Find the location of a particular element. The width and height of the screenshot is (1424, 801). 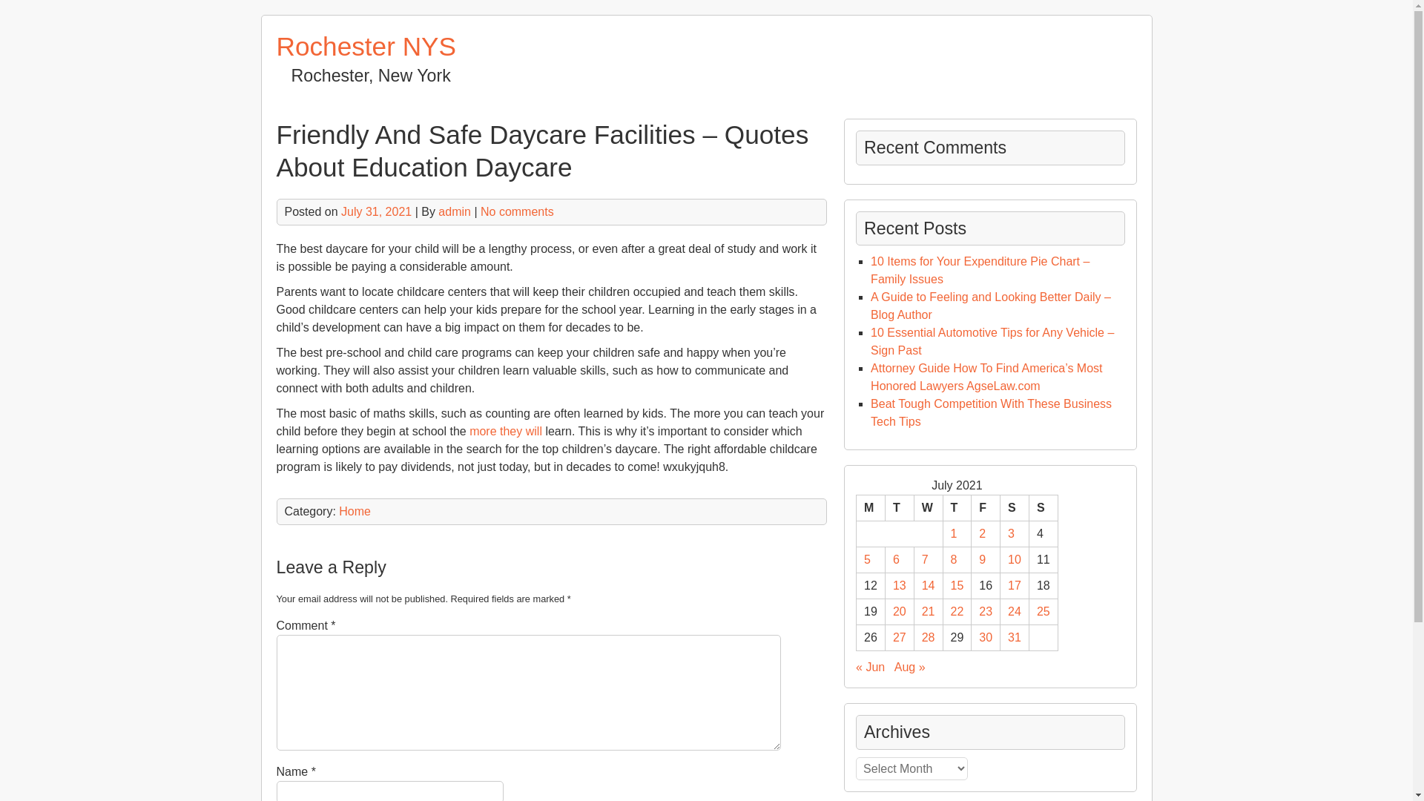

admin is located at coordinates (455, 211).